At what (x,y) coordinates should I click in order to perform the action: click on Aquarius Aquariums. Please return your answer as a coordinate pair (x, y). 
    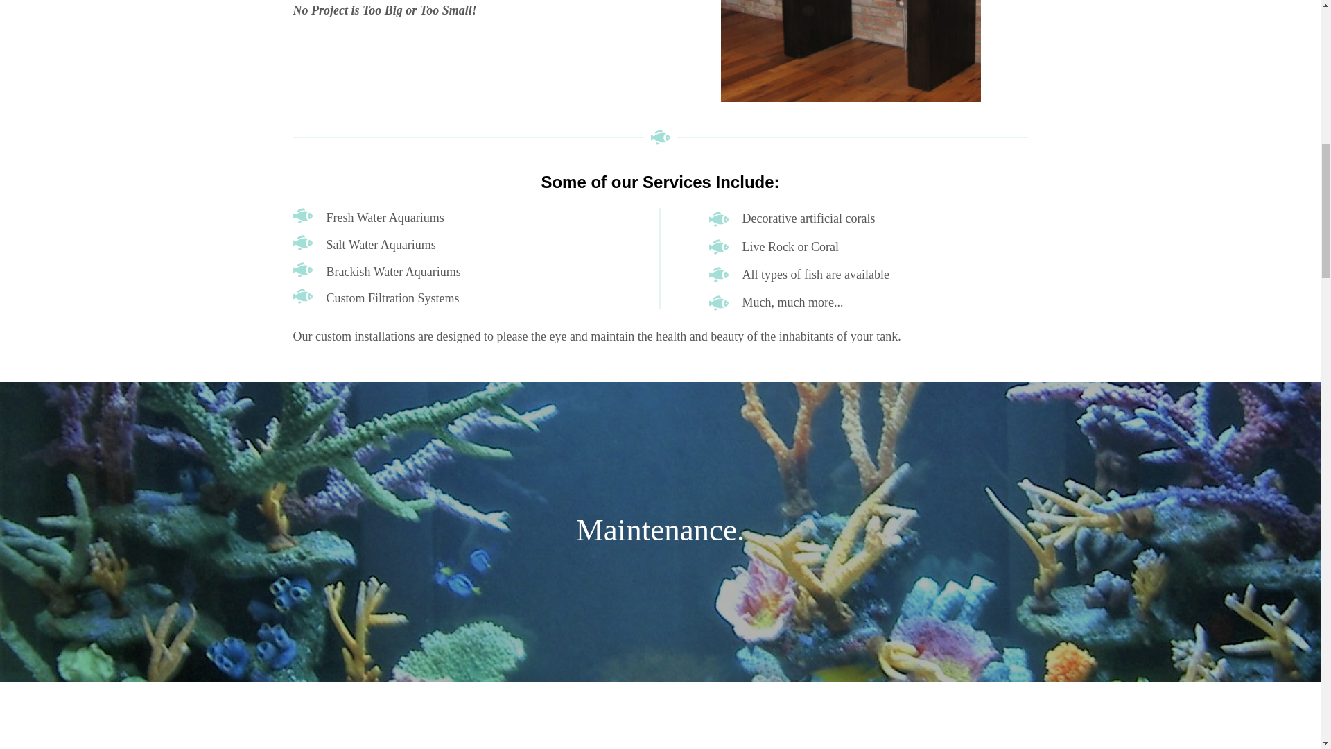
    Looking at the image, I should click on (718, 275).